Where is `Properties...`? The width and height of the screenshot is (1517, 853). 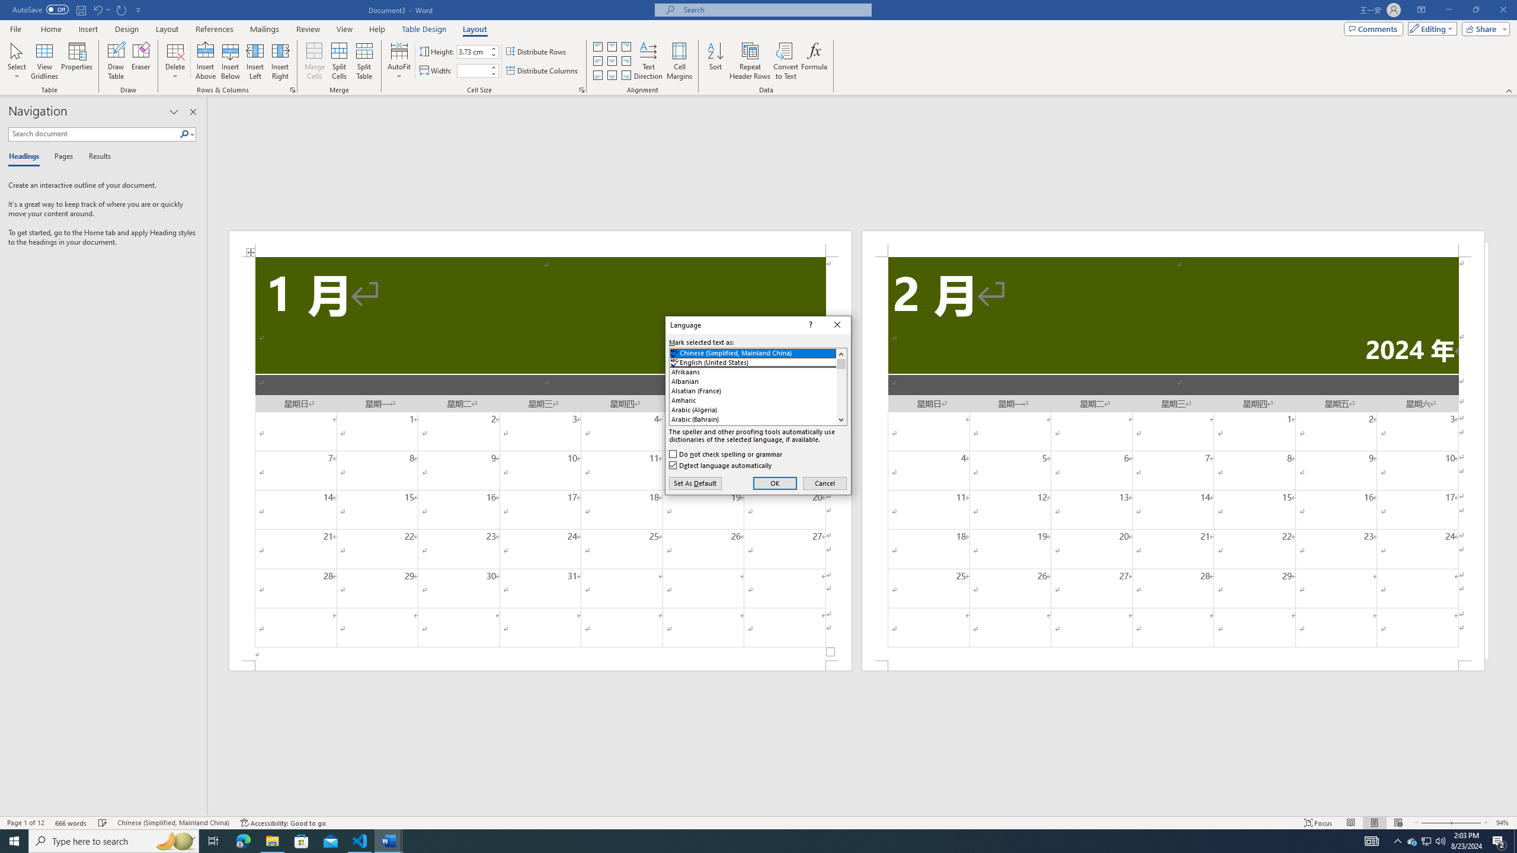
Properties... is located at coordinates (581, 90).